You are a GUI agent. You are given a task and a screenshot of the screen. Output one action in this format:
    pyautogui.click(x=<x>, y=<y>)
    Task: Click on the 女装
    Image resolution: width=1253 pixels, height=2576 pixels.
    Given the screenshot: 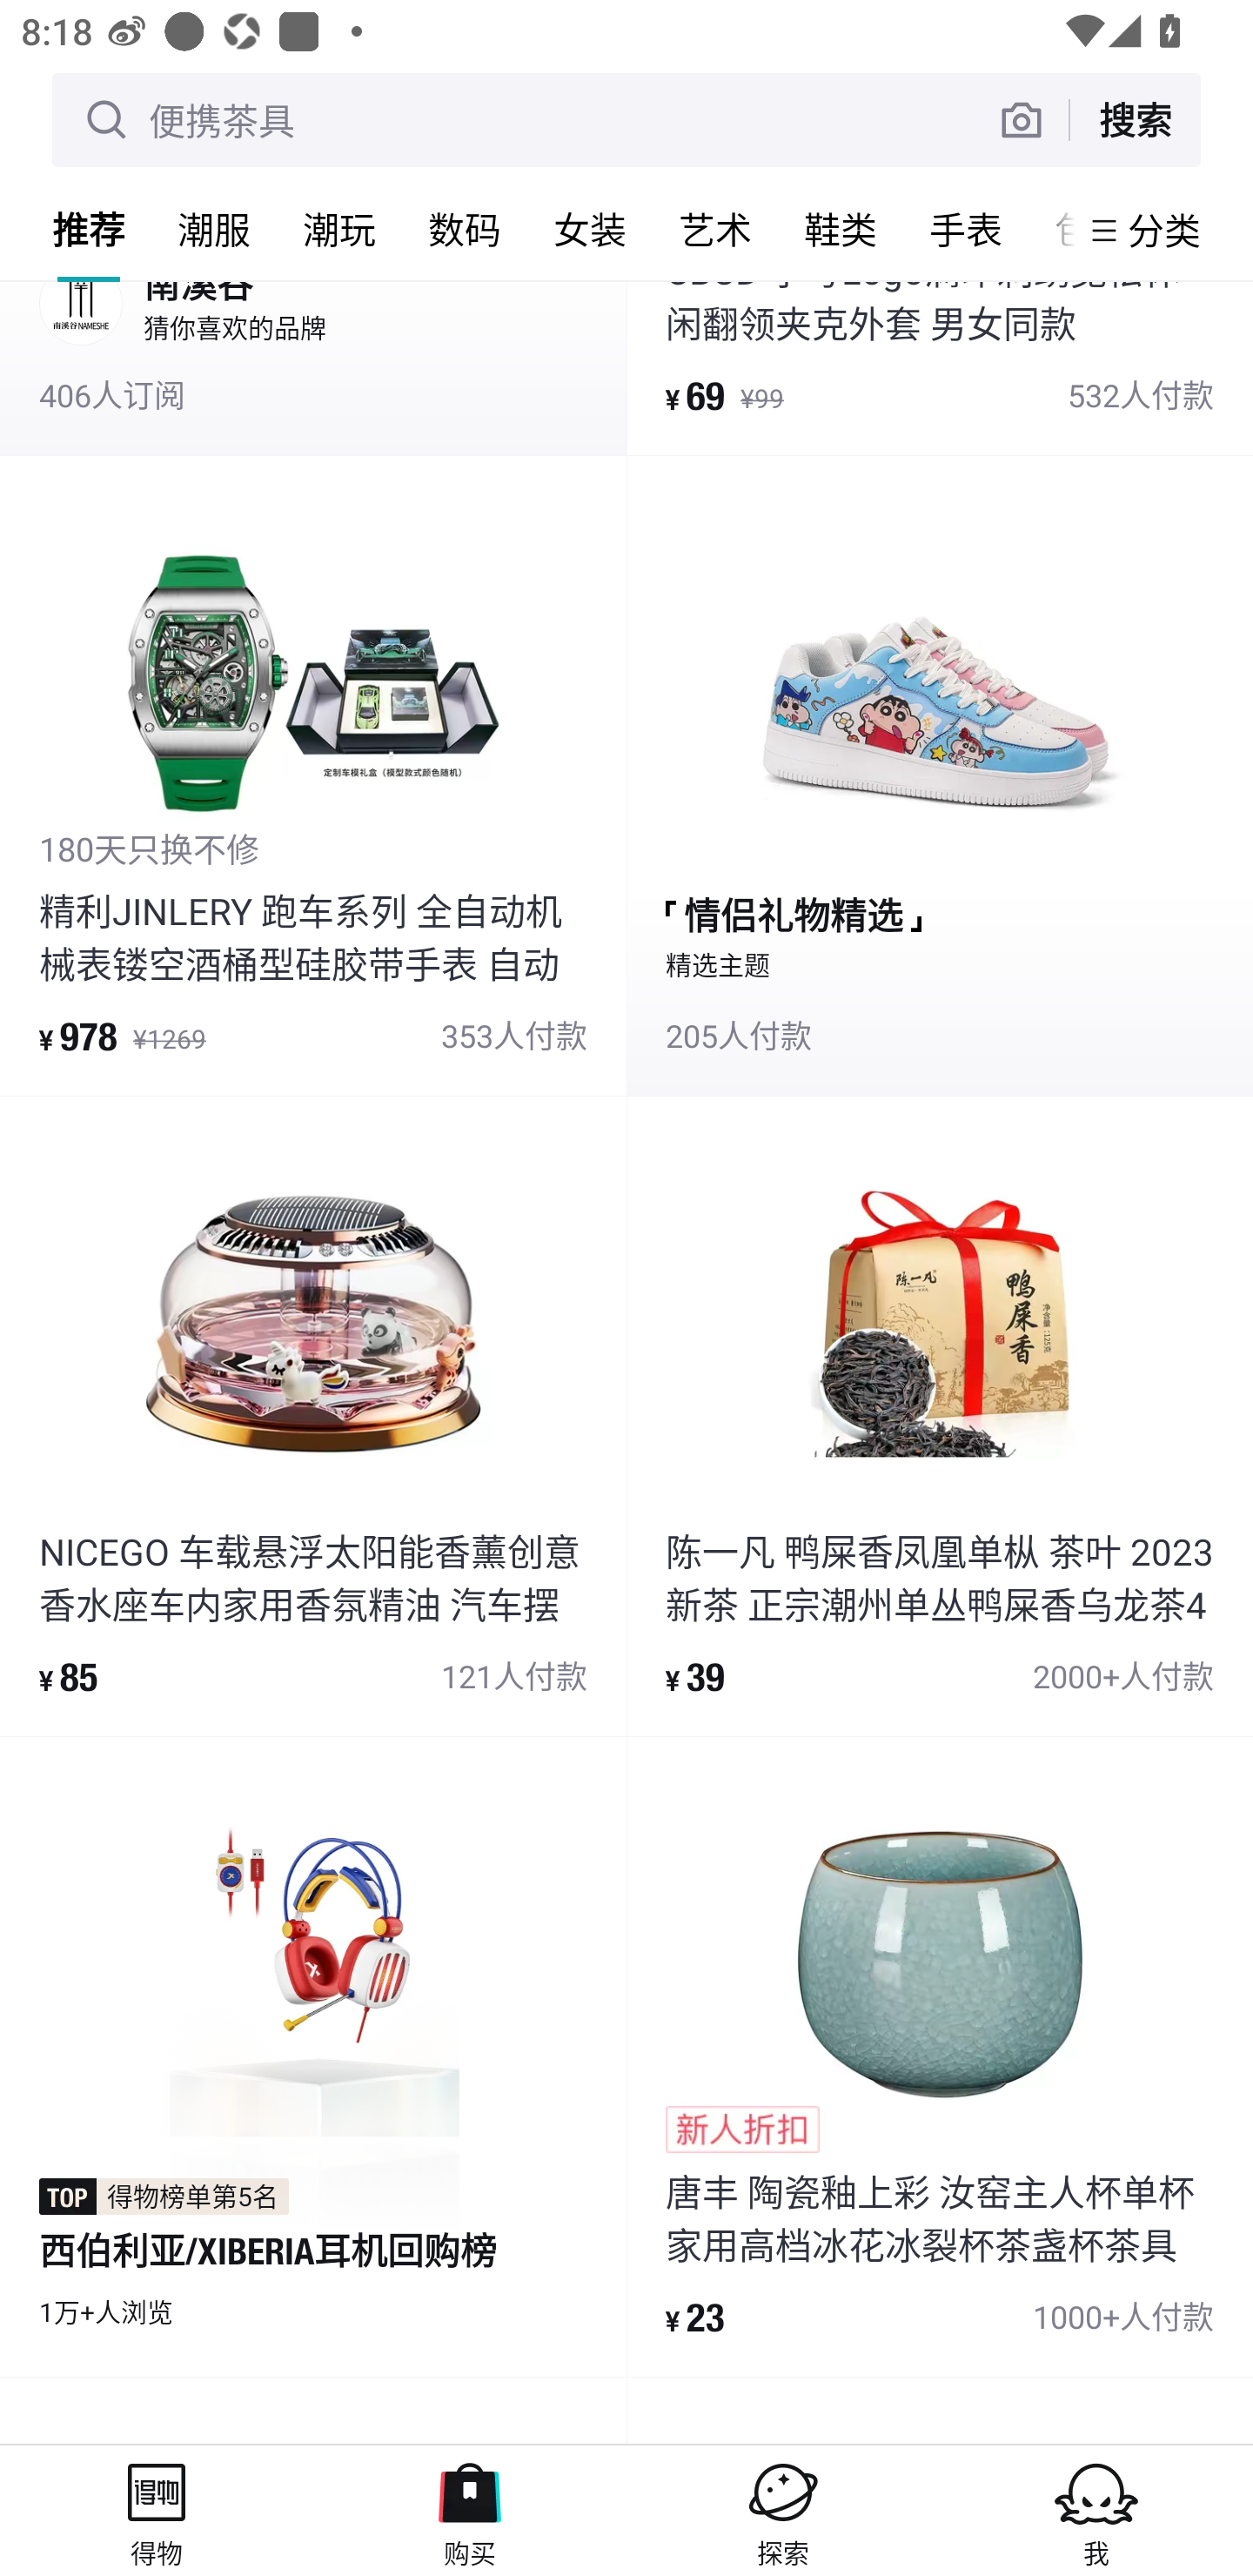 What is the action you would take?
    pyautogui.click(x=590, y=229)
    